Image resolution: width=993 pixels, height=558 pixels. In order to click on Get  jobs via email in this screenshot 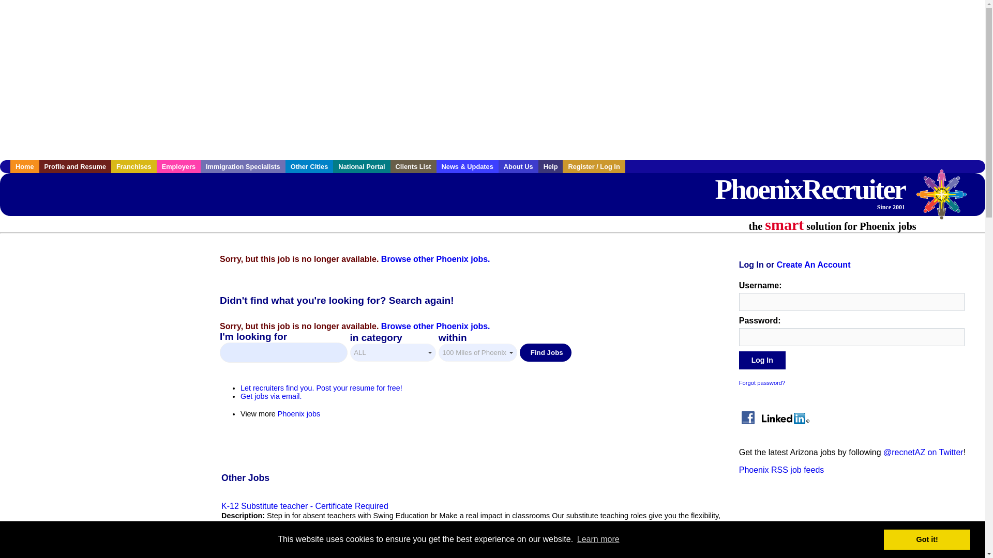, I will do `click(271, 396)`.